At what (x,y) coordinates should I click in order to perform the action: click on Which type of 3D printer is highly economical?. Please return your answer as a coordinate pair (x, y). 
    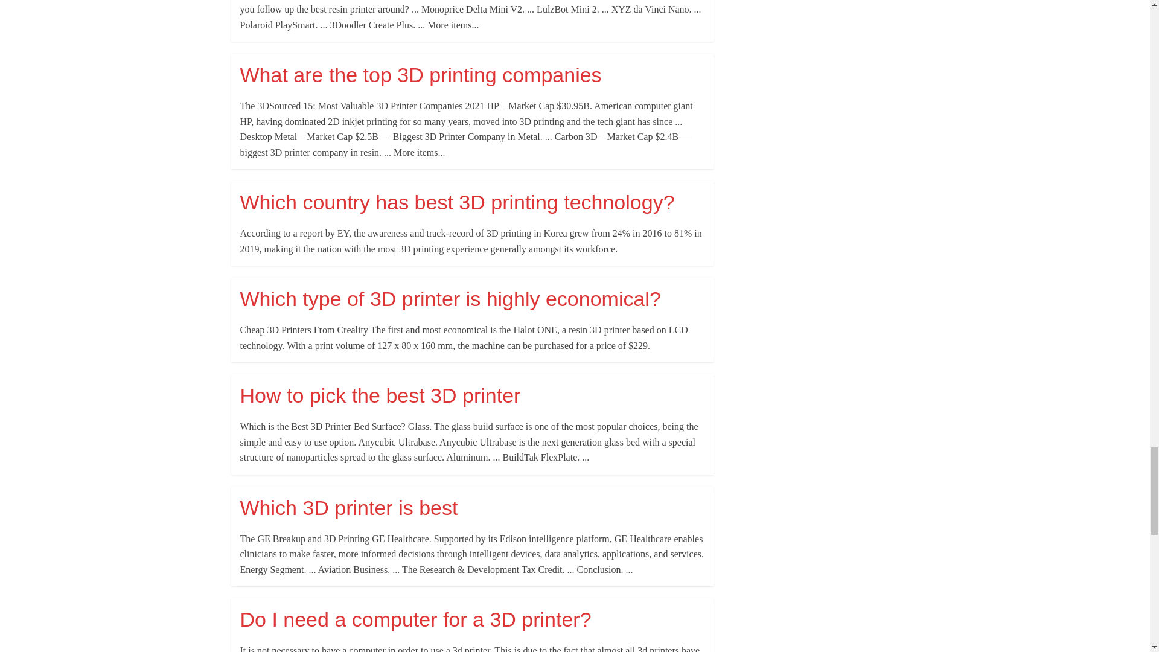
    Looking at the image, I should click on (450, 299).